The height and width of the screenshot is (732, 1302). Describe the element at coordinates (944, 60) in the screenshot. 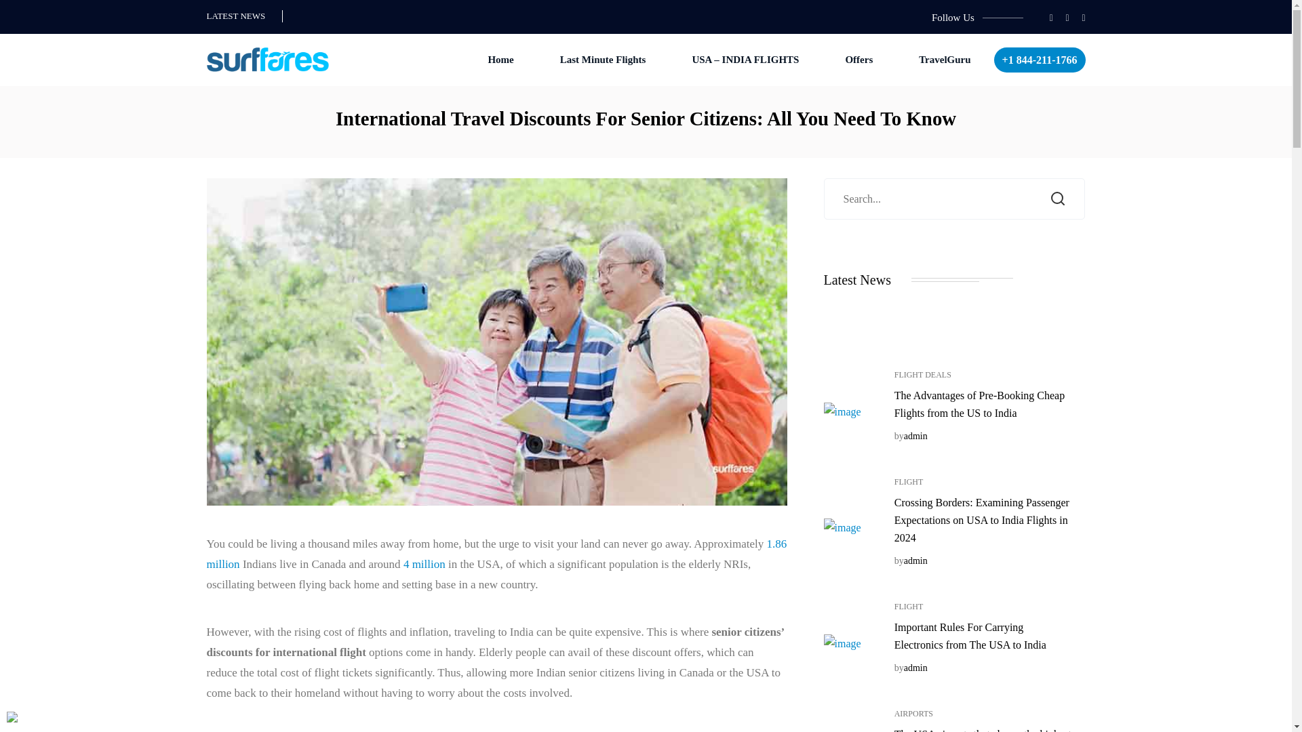

I see `TravelGuru` at that location.